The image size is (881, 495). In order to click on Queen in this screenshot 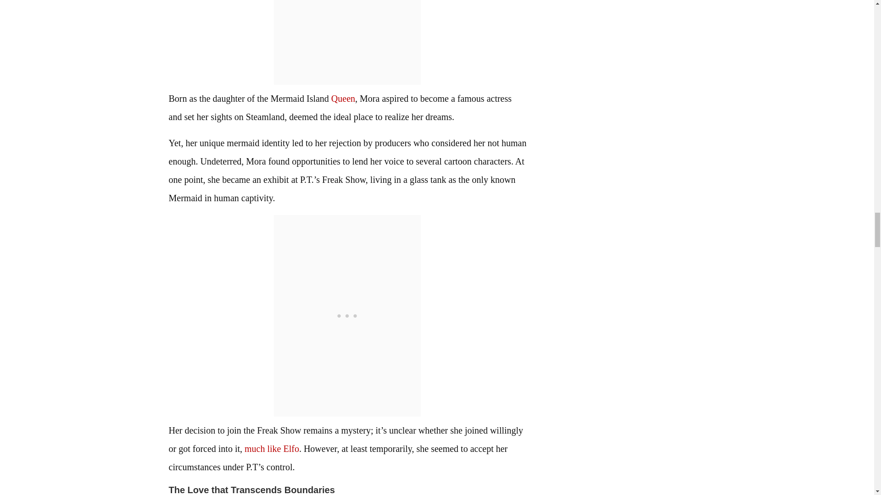, I will do `click(343, 98)`.